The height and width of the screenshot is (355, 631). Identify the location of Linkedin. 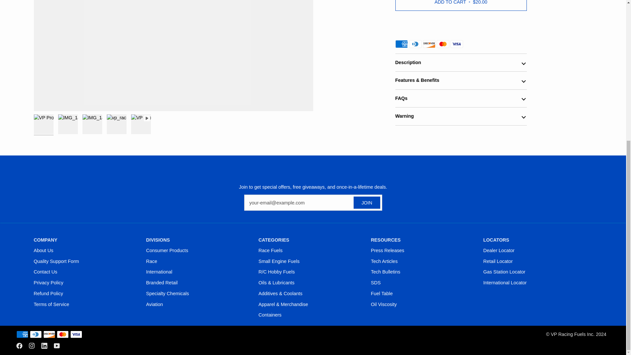
(44, 346).